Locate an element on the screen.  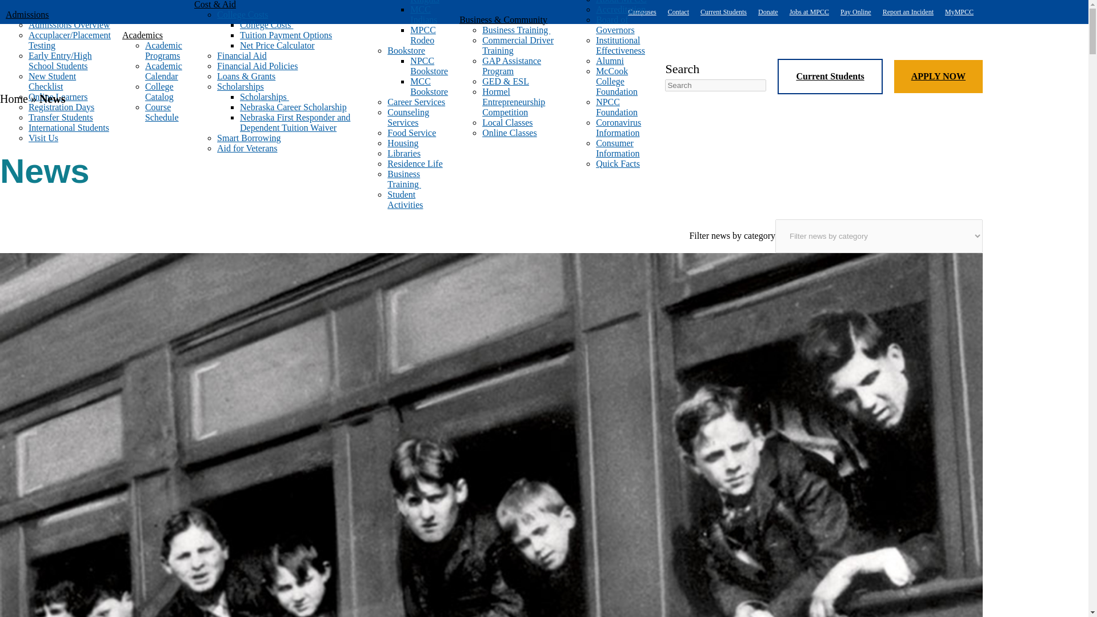
Transfer Students is located at coordinates (61, 117).